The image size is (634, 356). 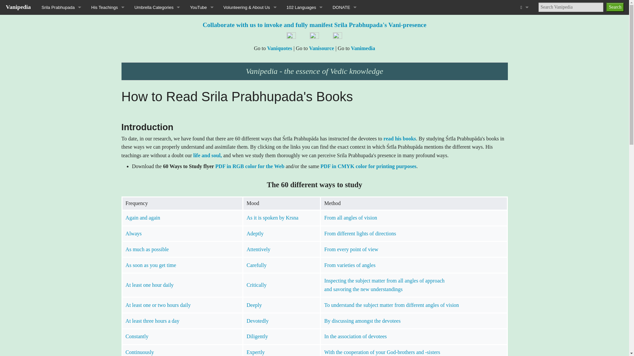 What do you see at coordinates (369, 166) in the screenshot?
I see `60 ways large A5 CMYK for print.pdf` at bounding box center [369, 166].